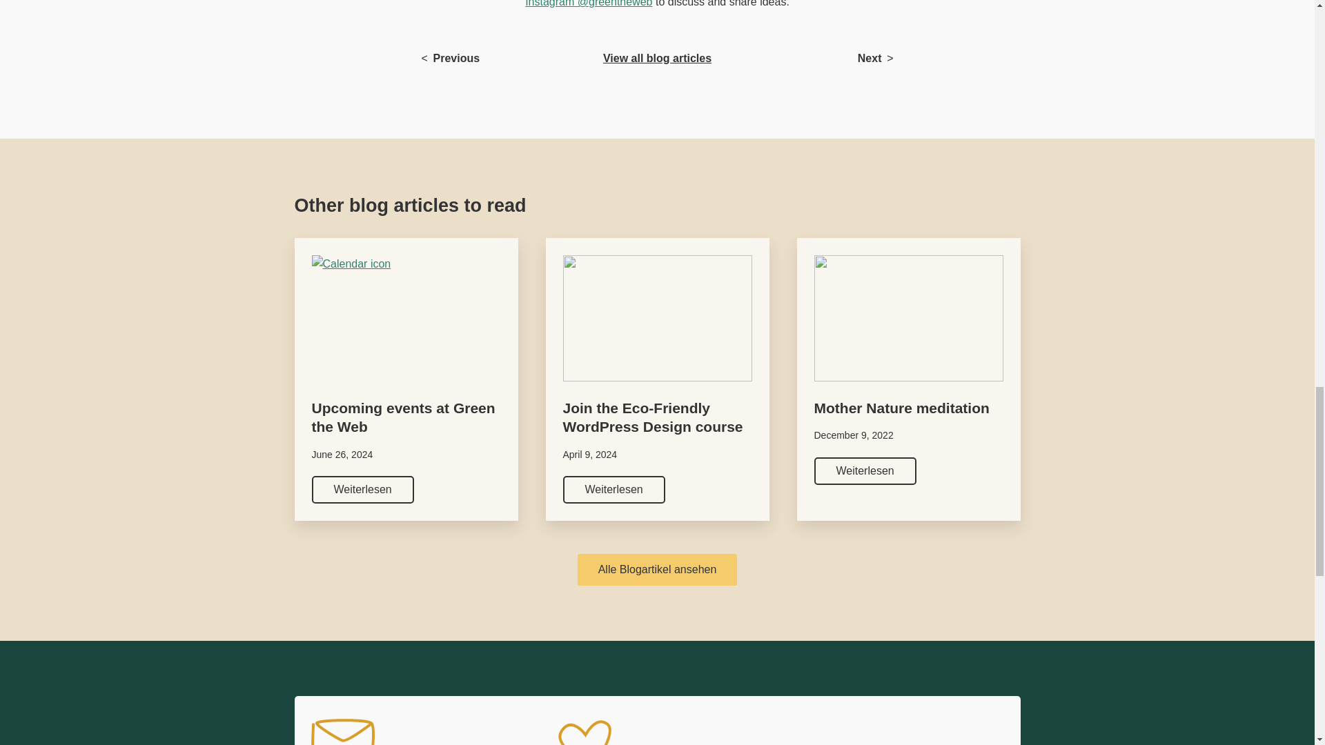  Describe the element at coordinates (456, 58) in the screenshot. I see `Upcoming events at Green the Web` at that location.